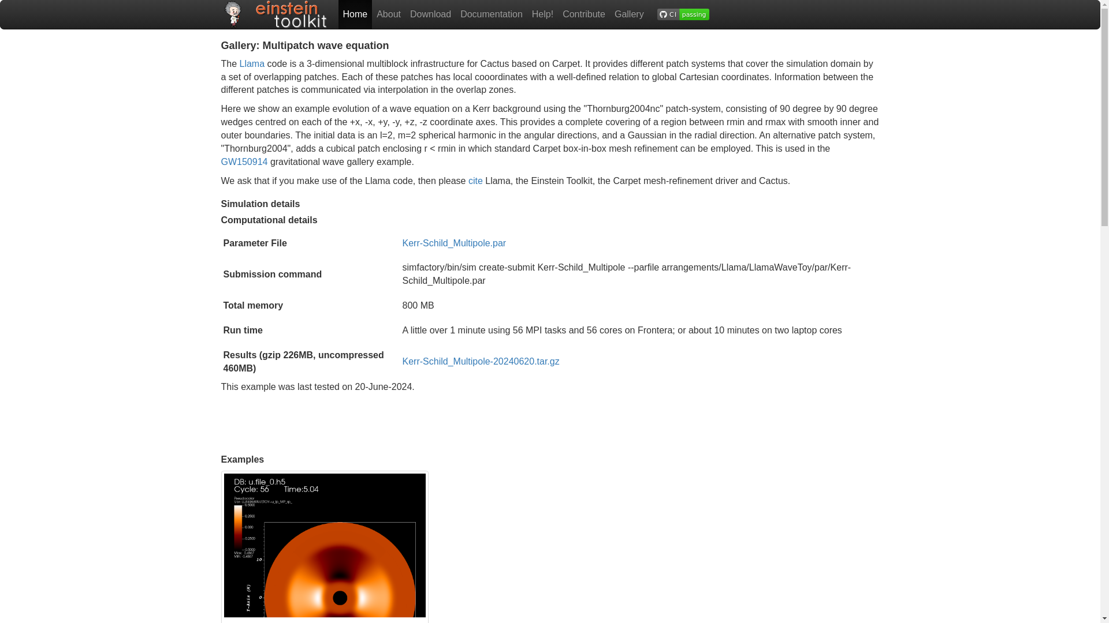  I want to click on cite, so click(475, 180).